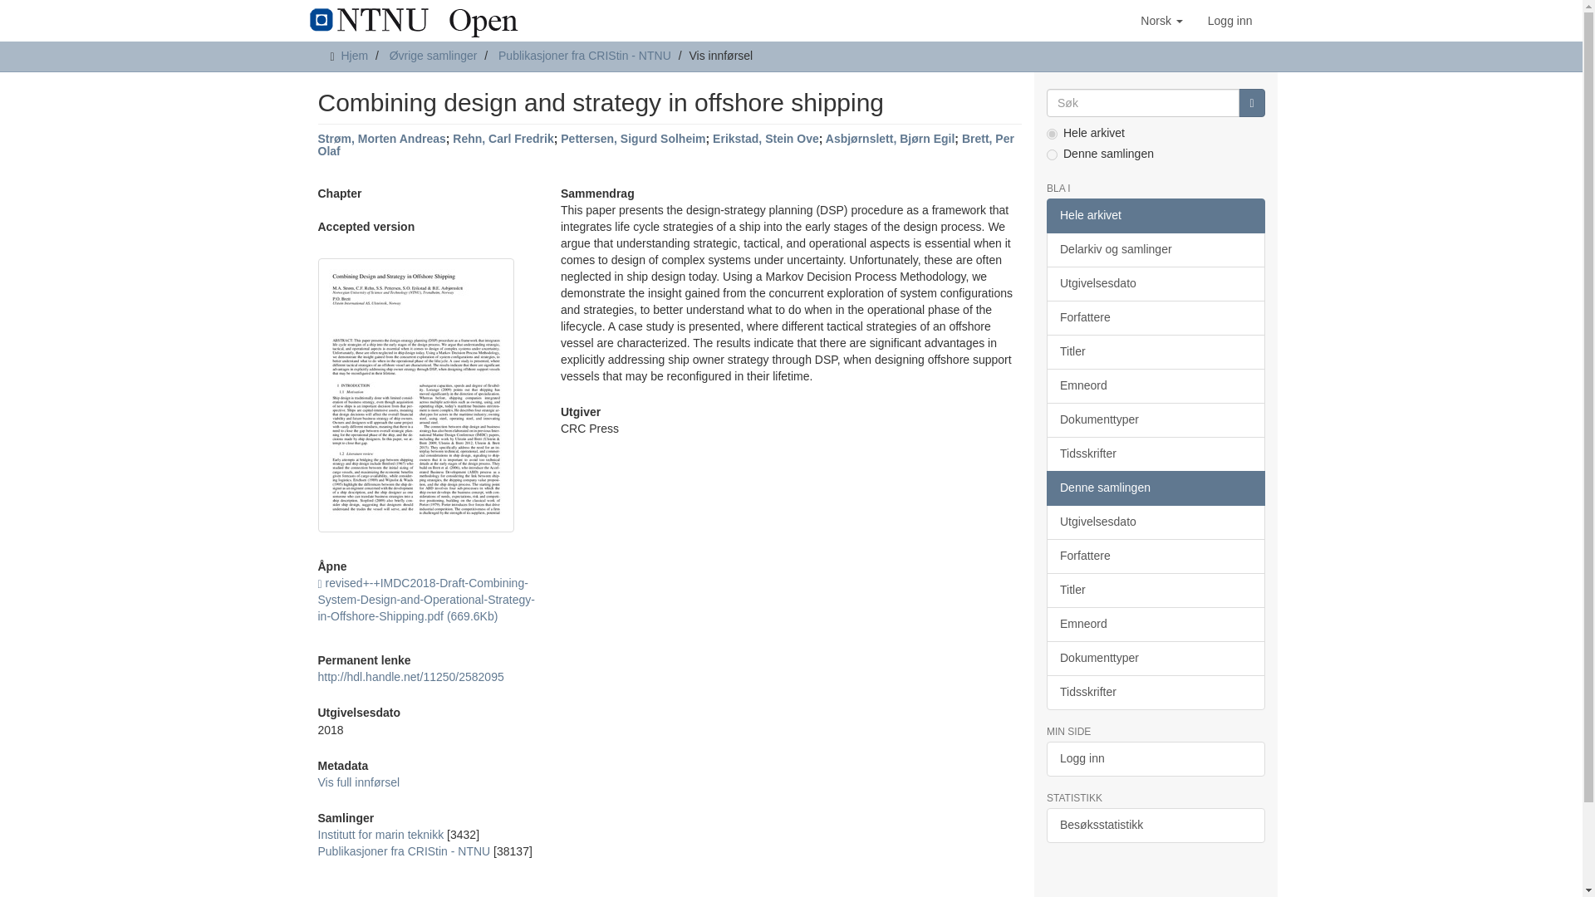 This screenshot has width=1595, height=897. What do you see at coordinates (585, 55) in the screenshot?
I see `Publikasjoner fra CRIStin - NTNU` at bounding box center [585, 55].